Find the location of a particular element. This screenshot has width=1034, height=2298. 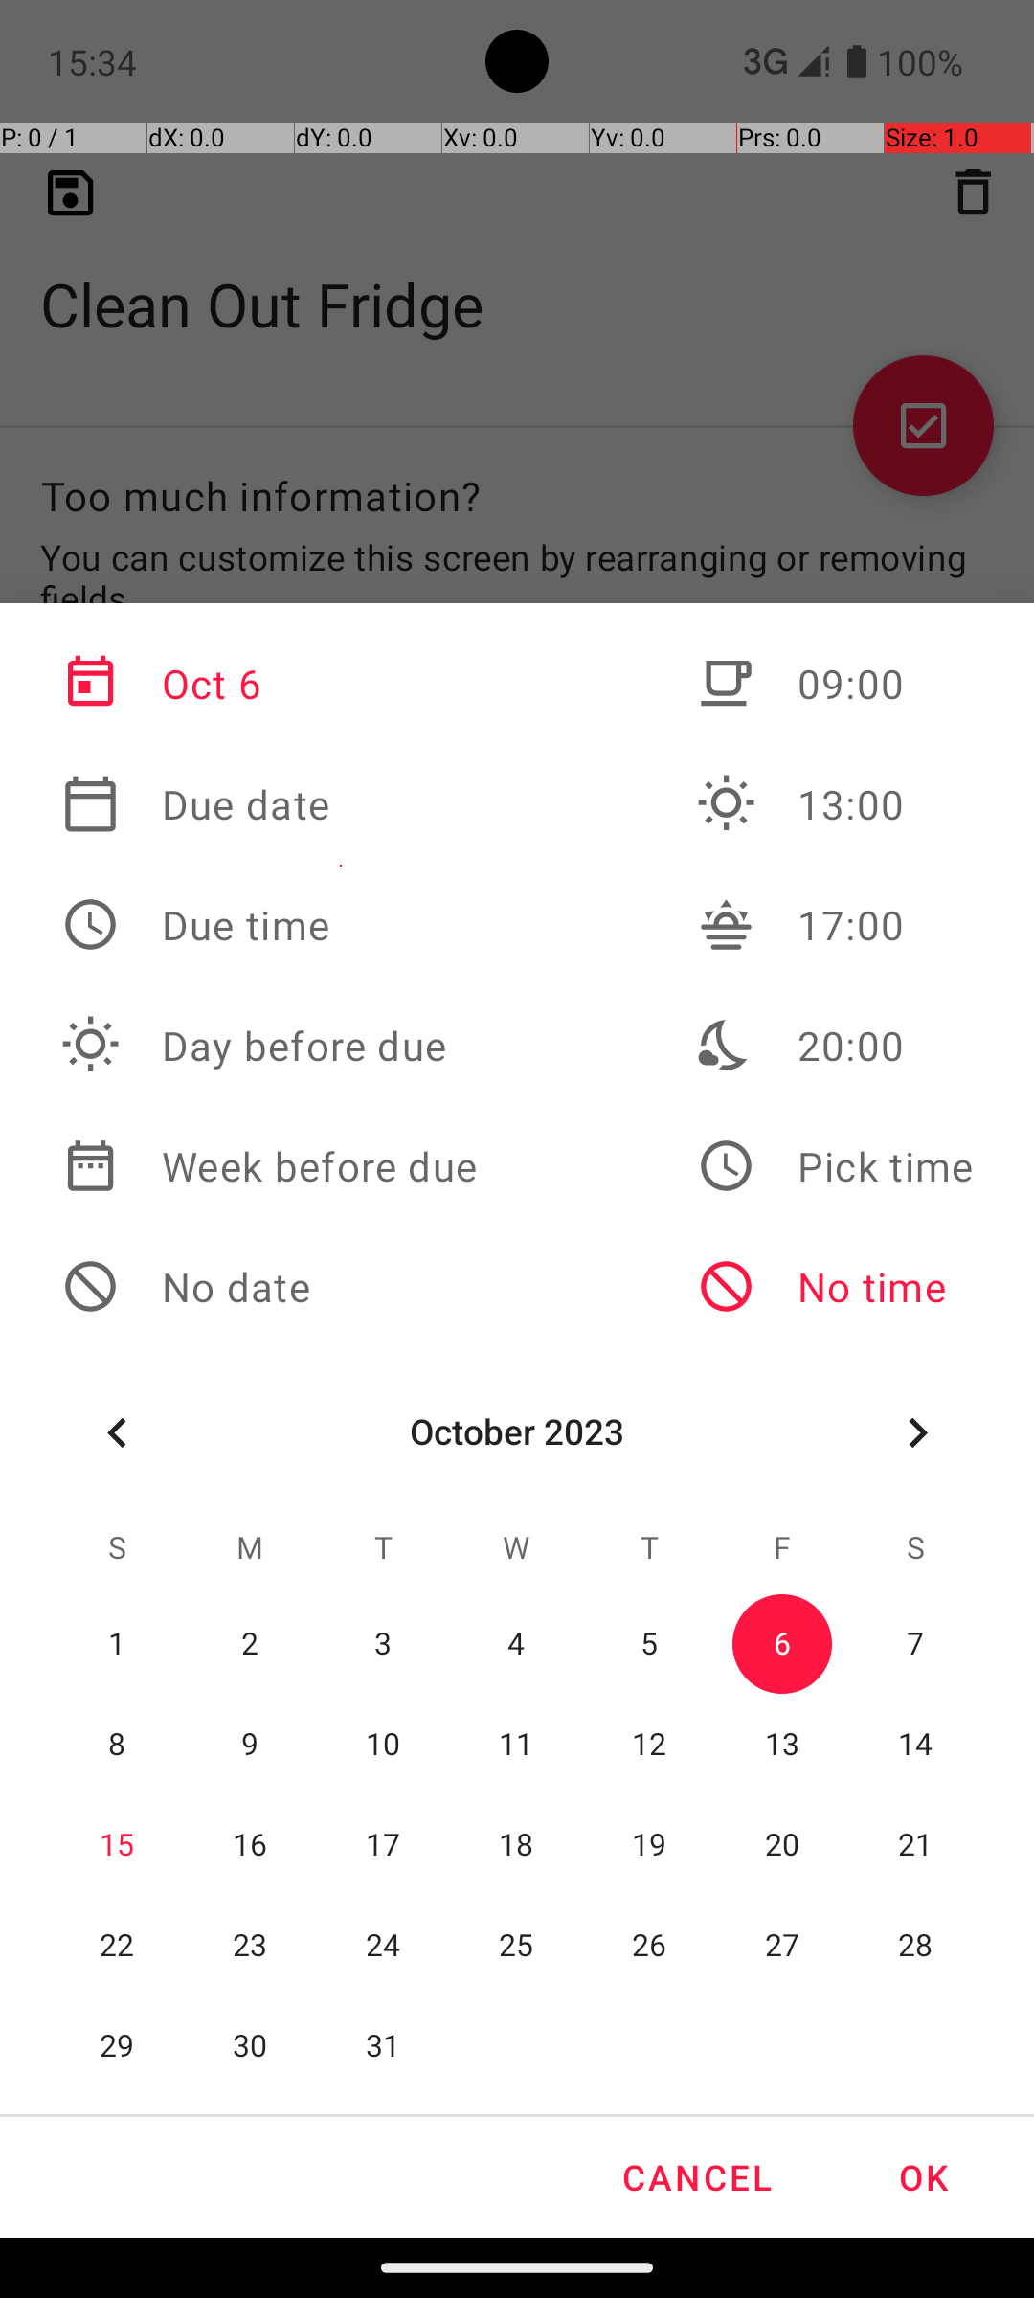

No time is located at coordinates (835, 1287).